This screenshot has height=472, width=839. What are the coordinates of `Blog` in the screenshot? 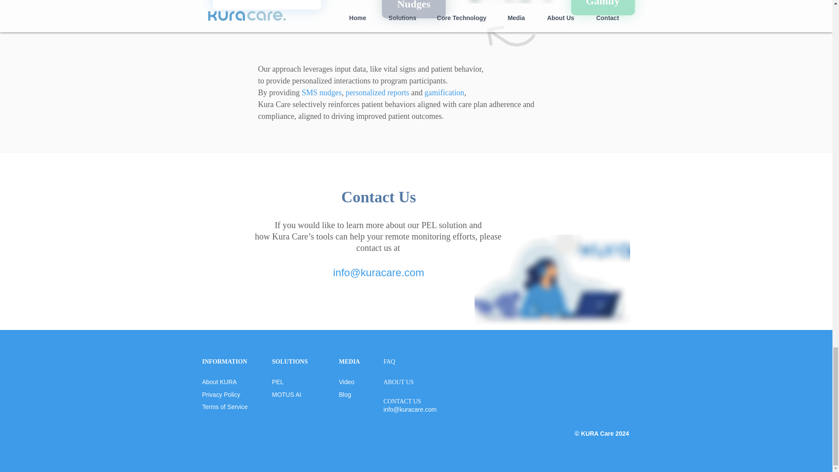 It's located at (345, 395).